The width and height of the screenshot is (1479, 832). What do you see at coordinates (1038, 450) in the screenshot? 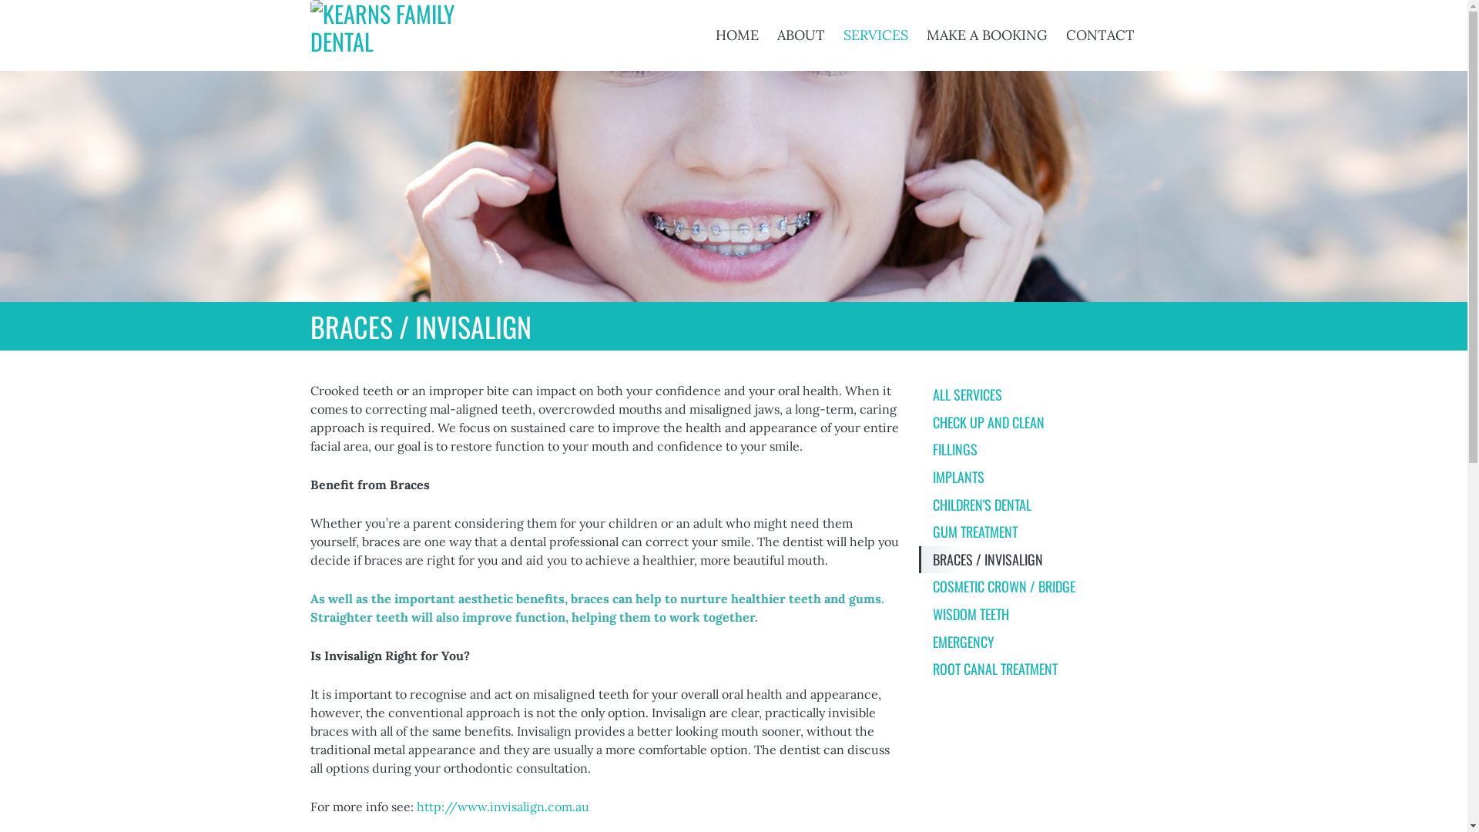
I see `FILLINGS` at bounding box center [1038, 450].